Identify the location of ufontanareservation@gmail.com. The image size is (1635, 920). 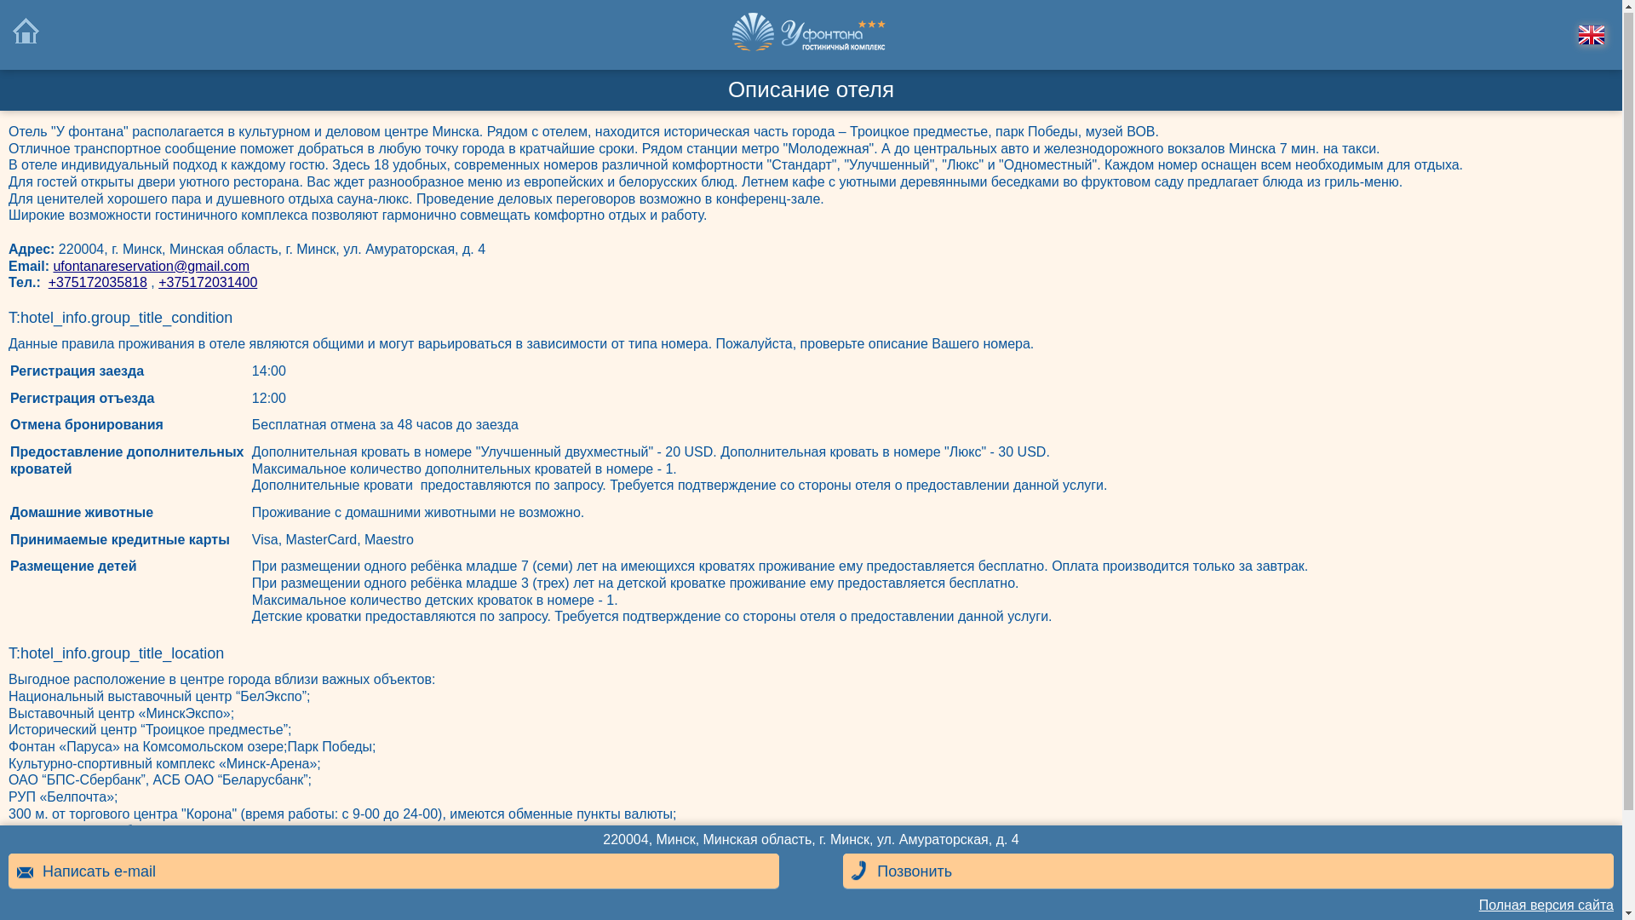
(152, 267).